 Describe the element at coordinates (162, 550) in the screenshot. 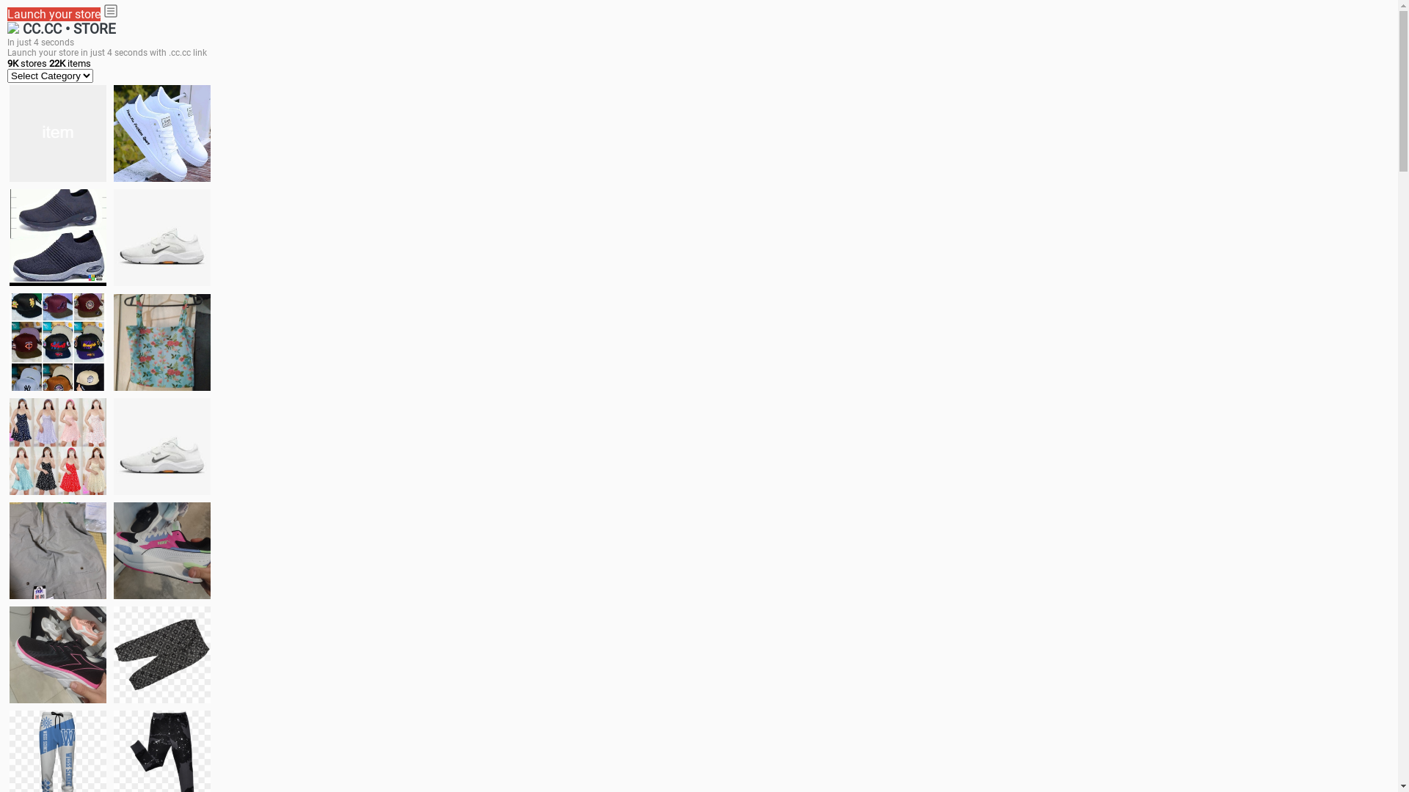

I see `Zapatillas pumas` at that location.